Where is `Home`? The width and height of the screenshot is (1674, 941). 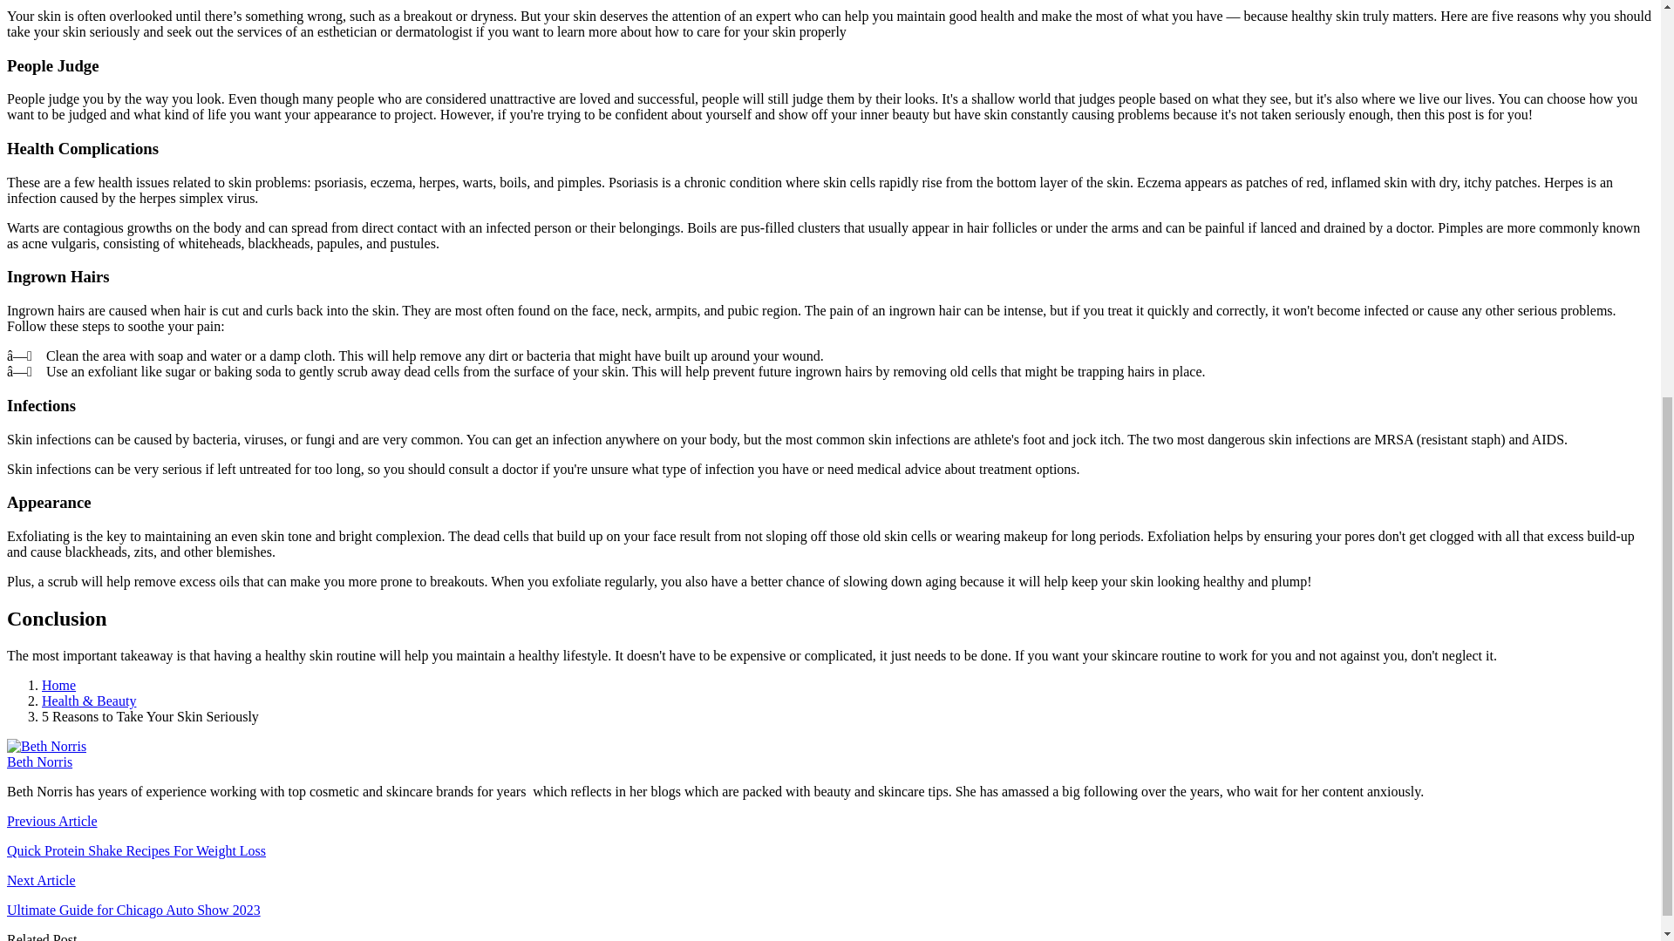
Home is located at coordinates (58, 685).